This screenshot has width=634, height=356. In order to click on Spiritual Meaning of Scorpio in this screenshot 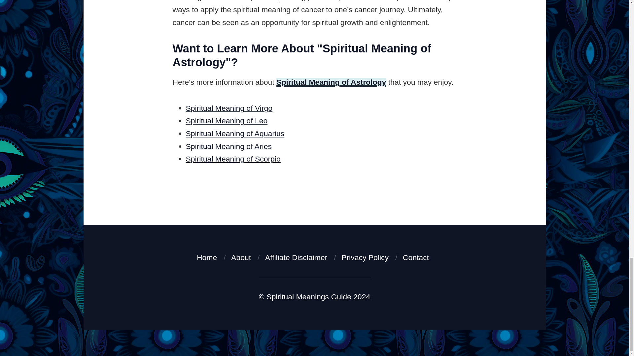, I will do `click(233, 159)`.